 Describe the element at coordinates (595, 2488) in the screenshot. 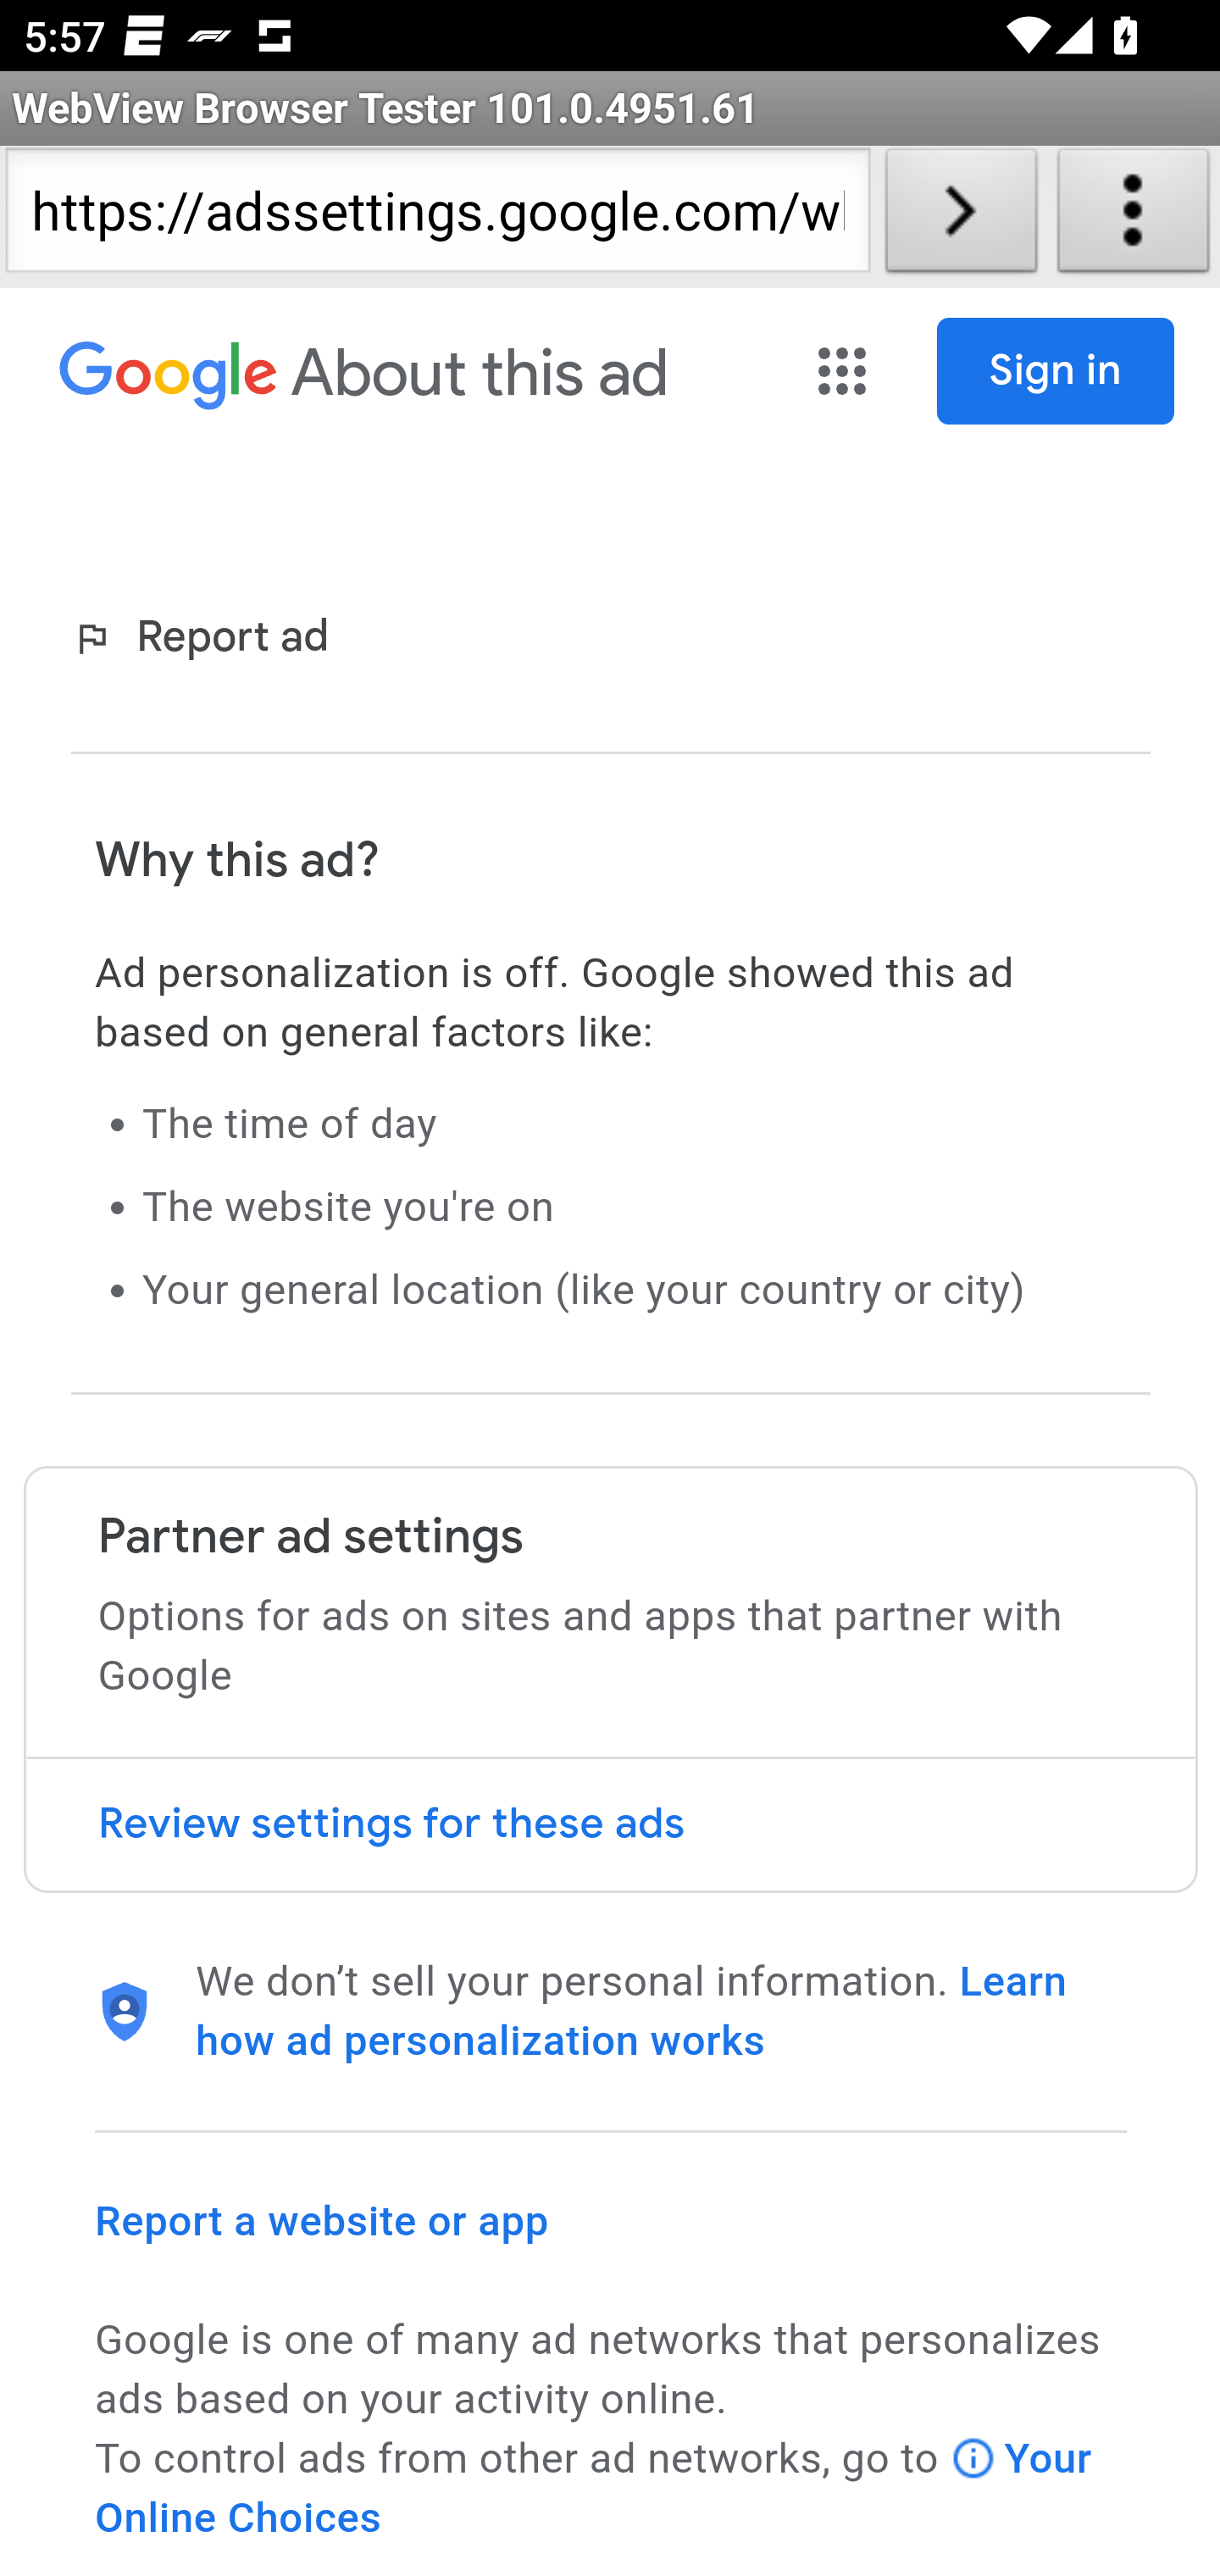

I see `Your Online Choices` at that location.